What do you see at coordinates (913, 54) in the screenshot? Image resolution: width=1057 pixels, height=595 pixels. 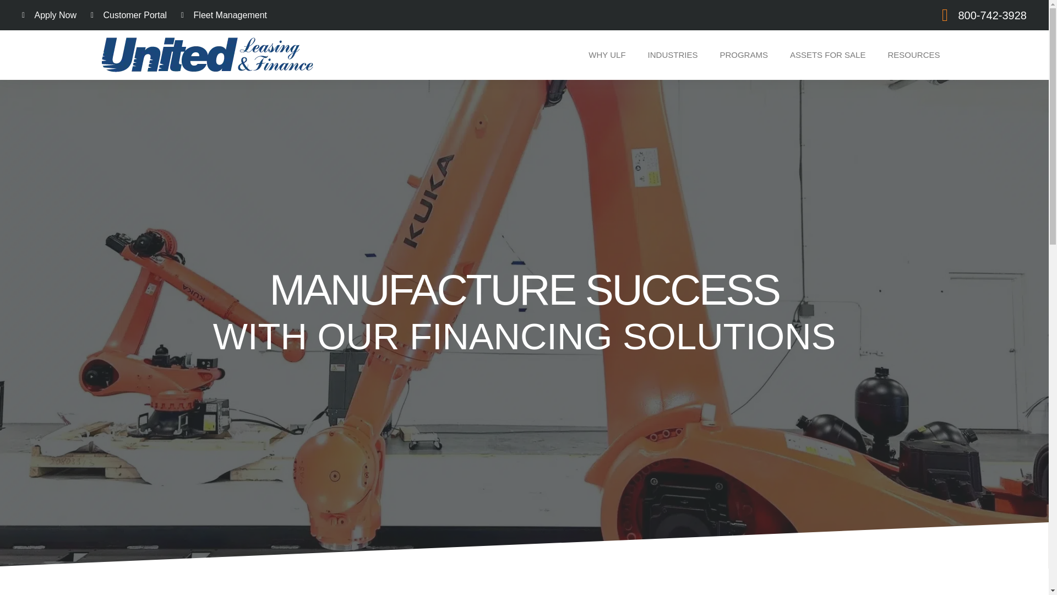 I see `RESOURCES` at bounding box center [913, 54].